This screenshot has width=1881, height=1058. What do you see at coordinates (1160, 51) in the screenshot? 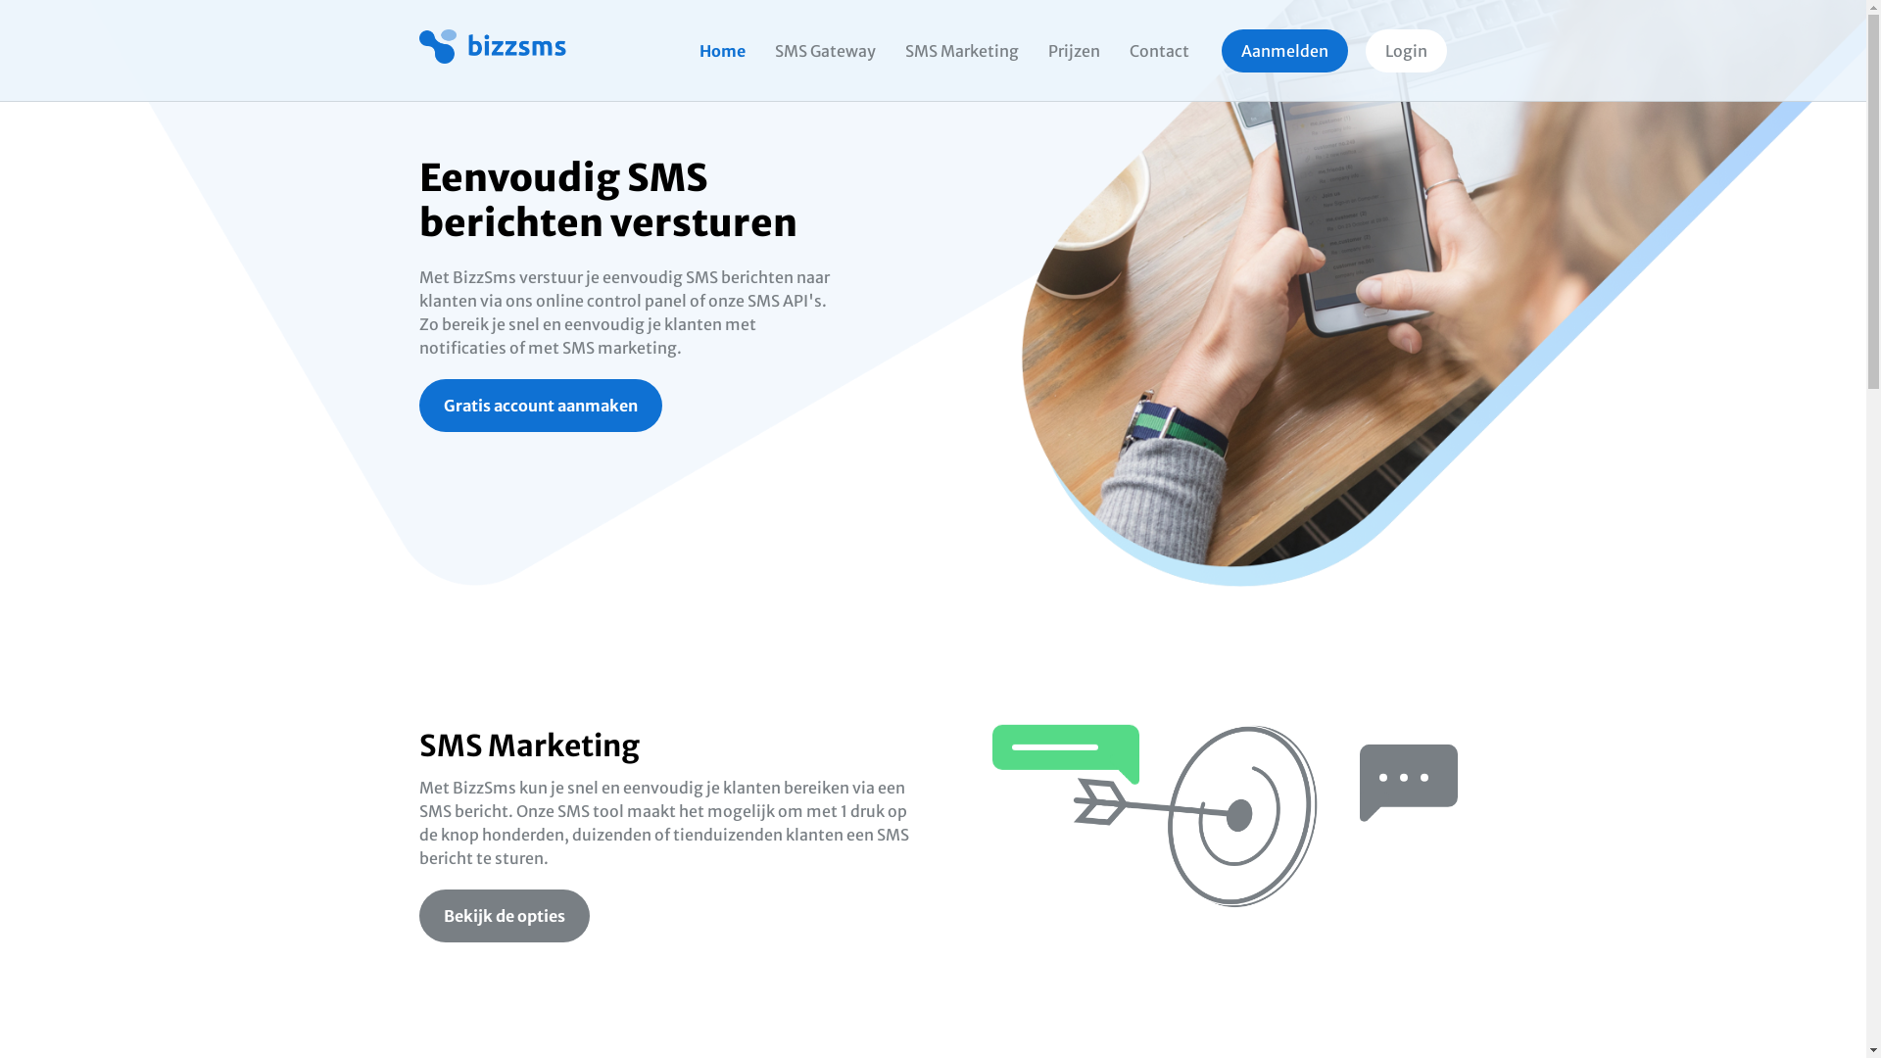
I see `Contact` at bounding box center [1160, 51].